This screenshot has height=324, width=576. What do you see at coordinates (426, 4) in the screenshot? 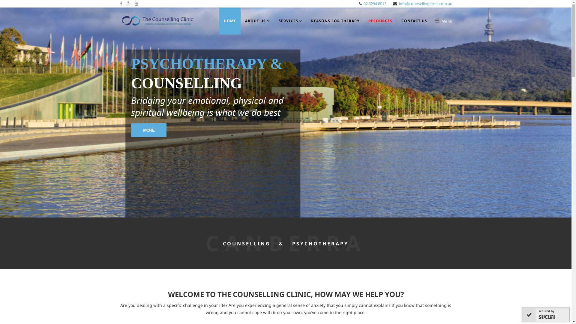
I see `info@counsellingclinic.com.au` at bounding box center [426, 4].